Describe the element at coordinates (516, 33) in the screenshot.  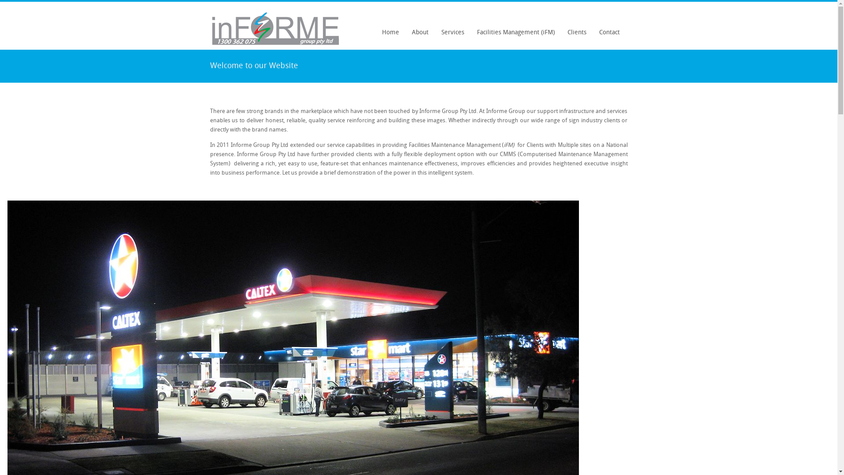
I see `Facilities Management (iFM)` at that location.